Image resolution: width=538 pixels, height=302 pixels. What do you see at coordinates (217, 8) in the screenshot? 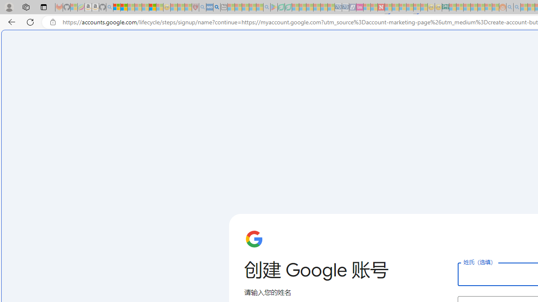
I see `utah sues federal government - Search` at bounding box center [217, 8].